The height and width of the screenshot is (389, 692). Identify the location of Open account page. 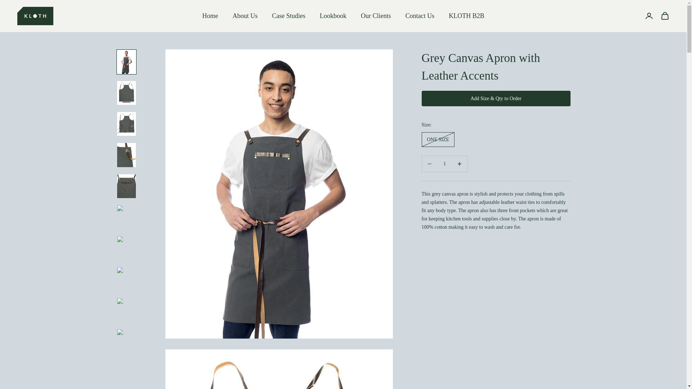
(649, 16).